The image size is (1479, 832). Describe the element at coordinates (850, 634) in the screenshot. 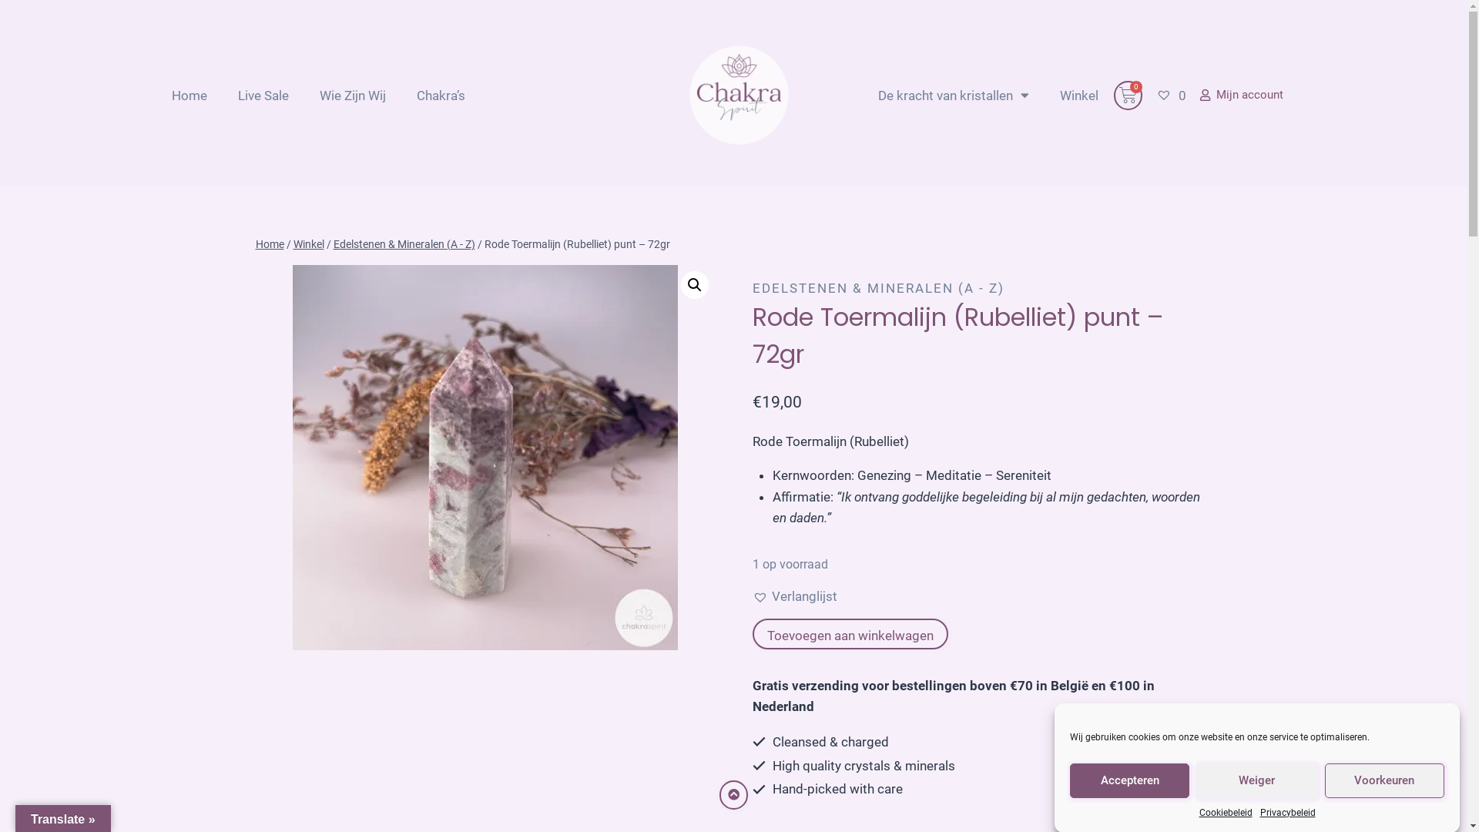

I see `Toevoegen aan winkelwagen` at that location.